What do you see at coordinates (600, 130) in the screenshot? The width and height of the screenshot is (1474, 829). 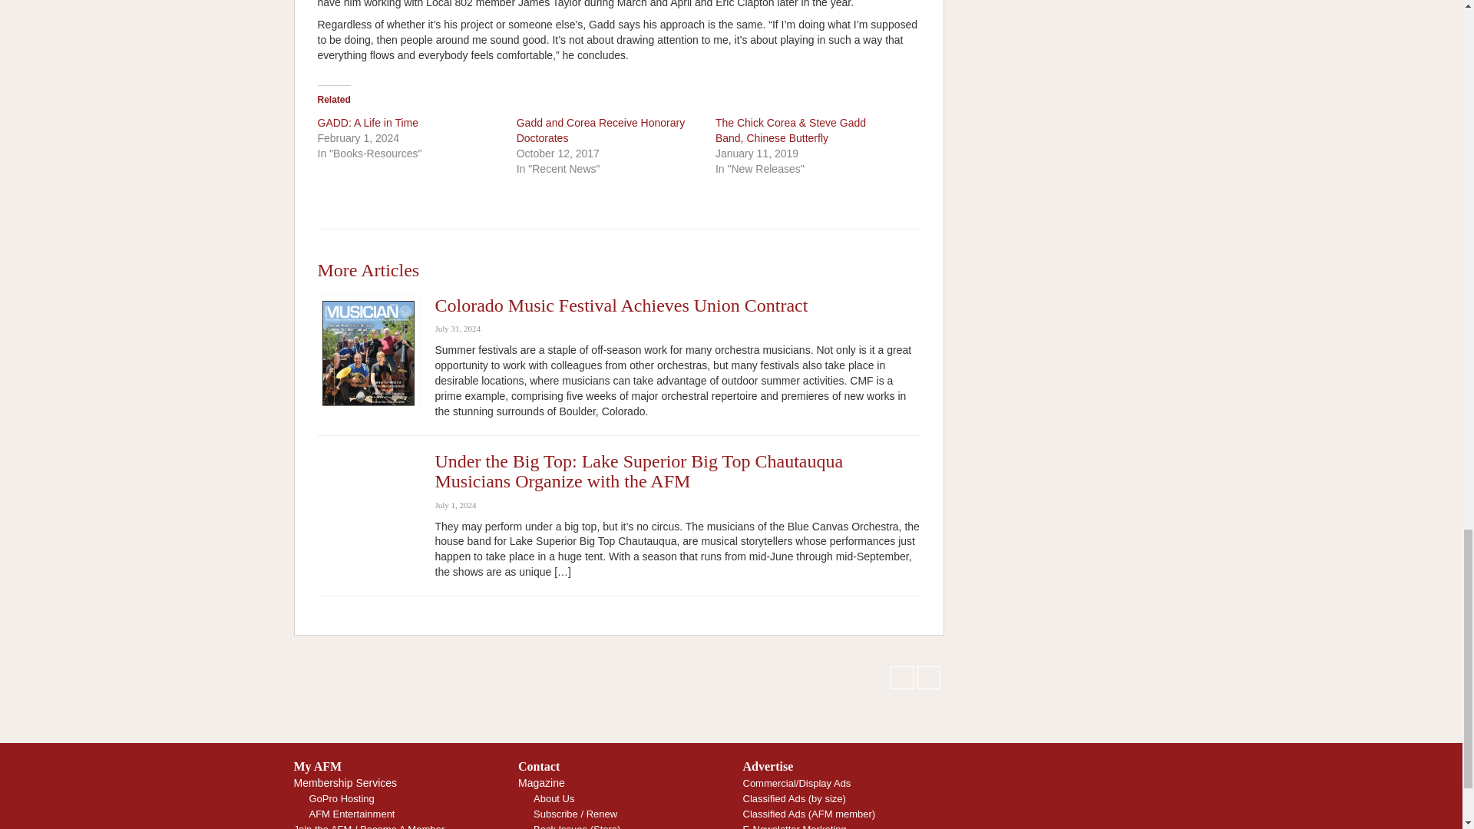 I see `Gadd and Corea Receive Honorary Doctorates` at bounding box center [600, 130].